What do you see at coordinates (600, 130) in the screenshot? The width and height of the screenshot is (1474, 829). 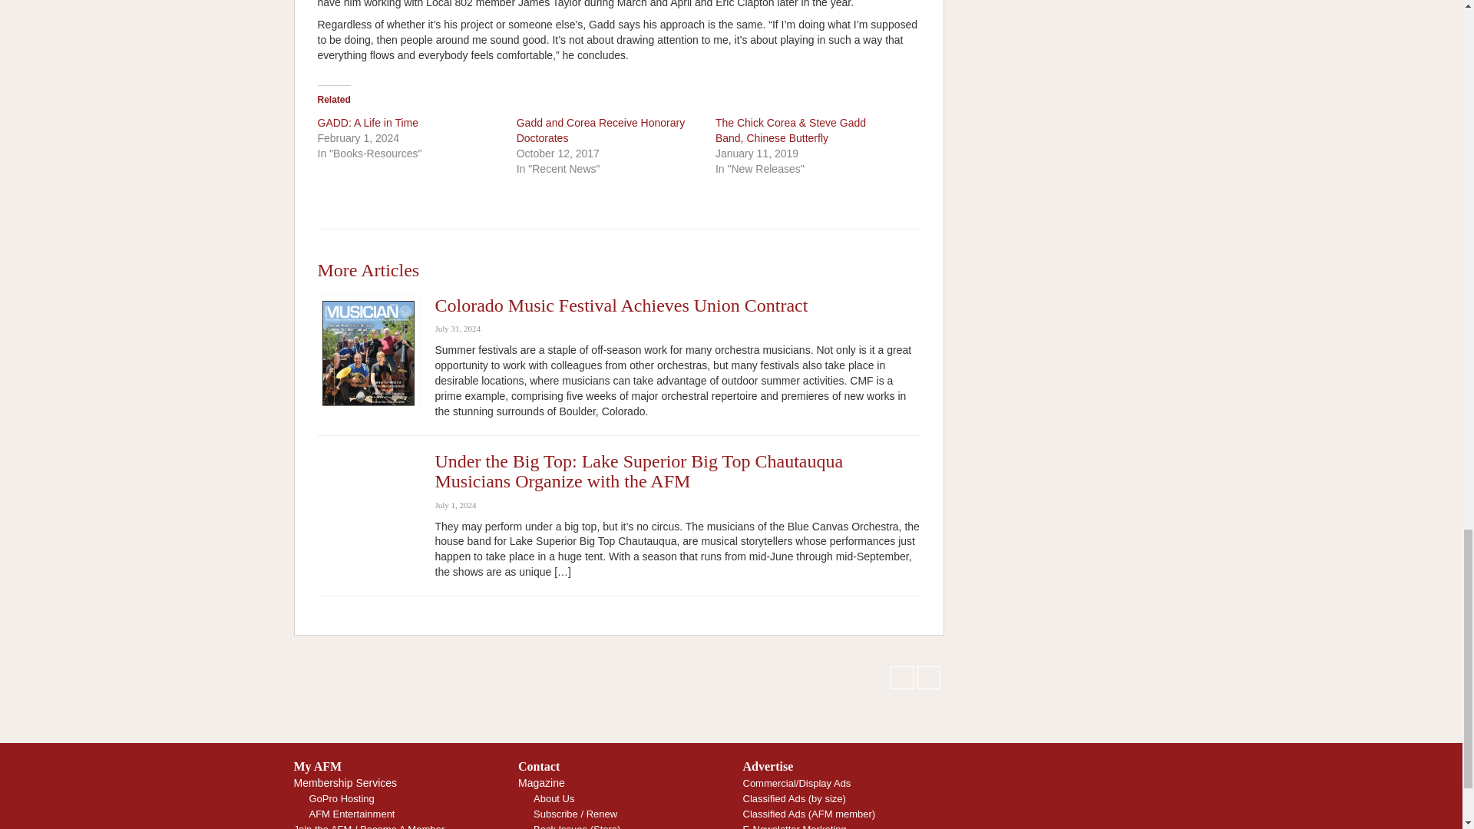 I see `Gadd and Corea Receive Honorary Doctorates` at bounding box center [600, 130].